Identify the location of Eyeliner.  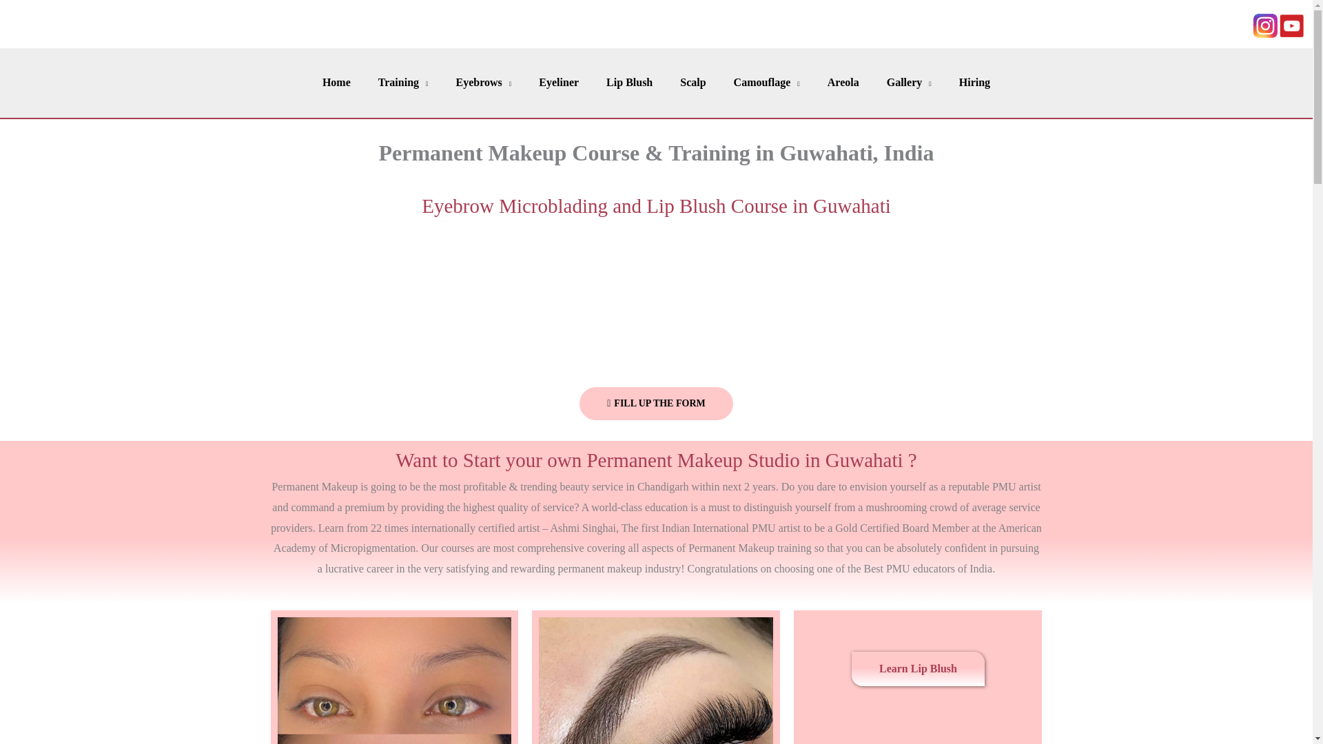
(559, 83).